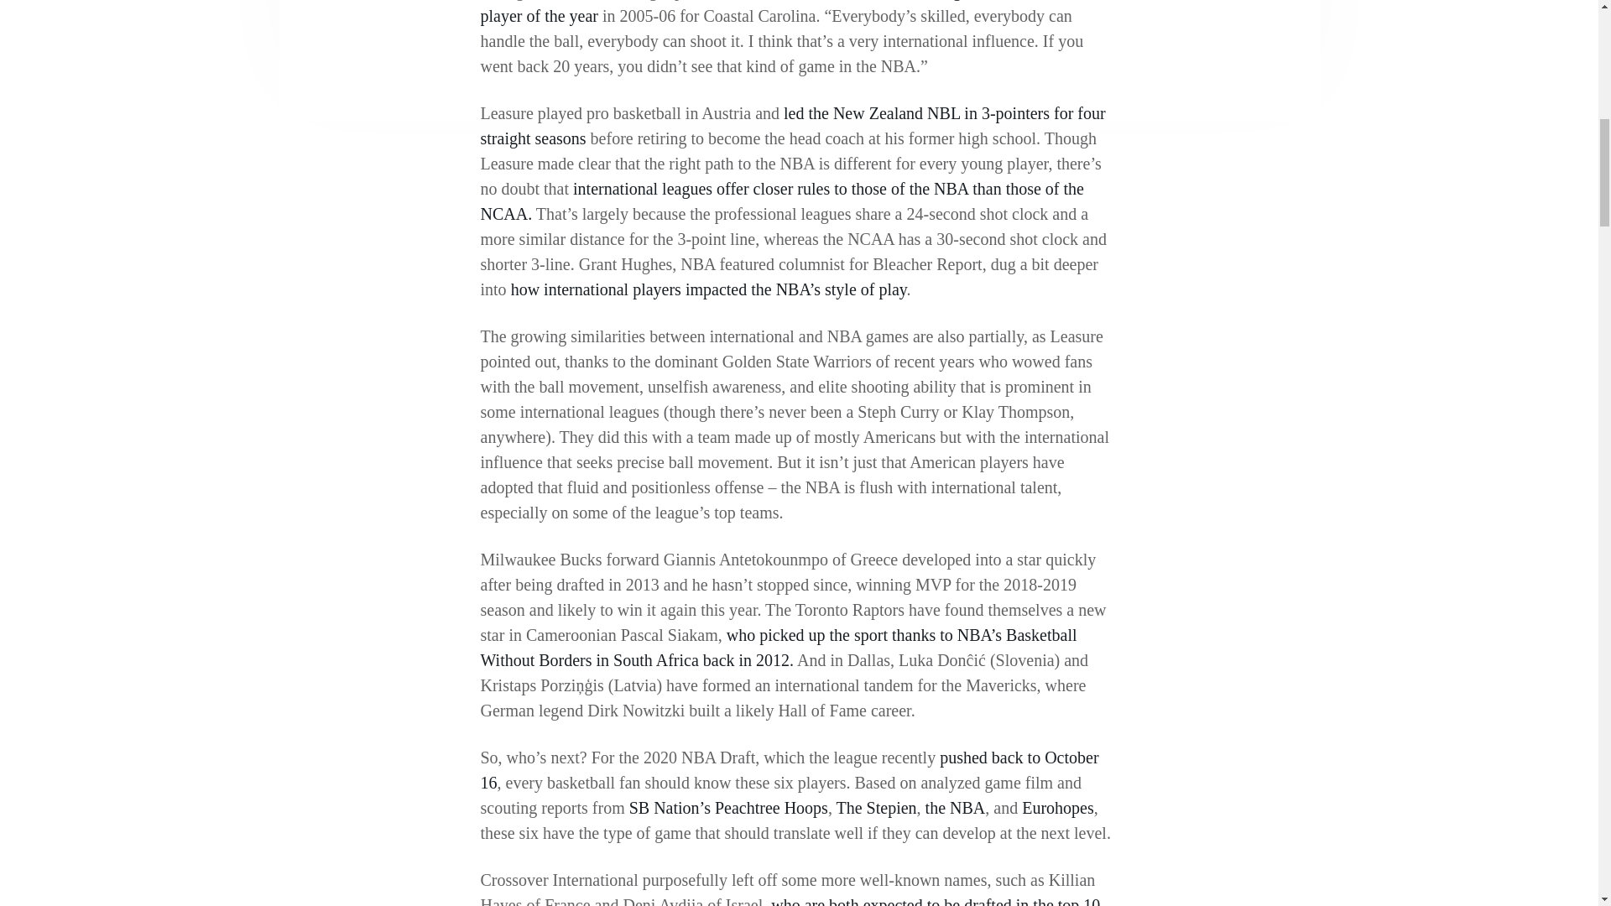 Image resolution: width=1611 pixels, height=906 pixels. I want to click on Eurohopes, so click(1057, 807).